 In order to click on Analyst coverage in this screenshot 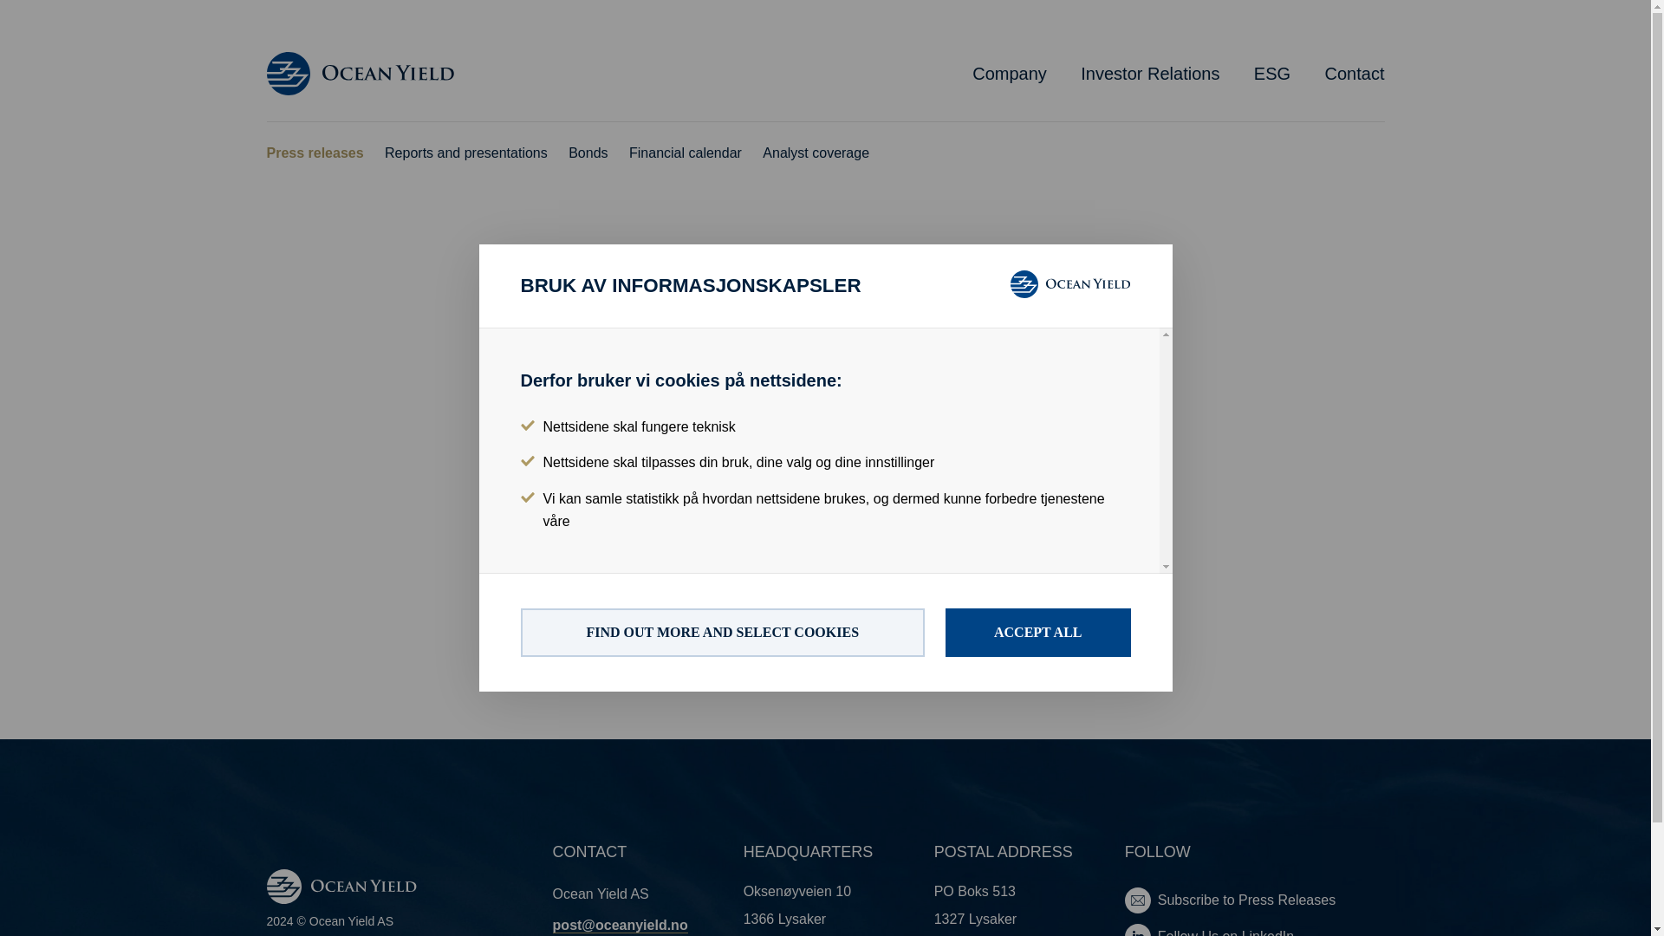, I will do `click(815, 153)`.